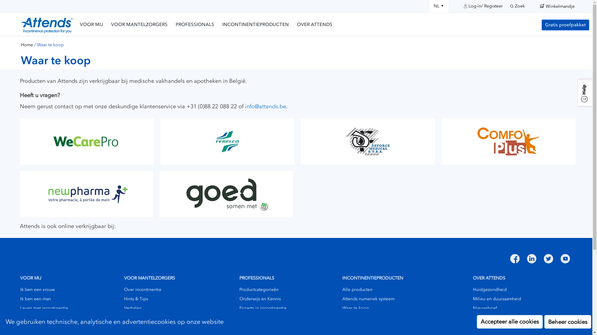 The width and height of the screenshot is (597, 335). What do you see at coordinates (47, 25) in the screenshot?
I see `Attends Logo` at bounding box center [47, 25].